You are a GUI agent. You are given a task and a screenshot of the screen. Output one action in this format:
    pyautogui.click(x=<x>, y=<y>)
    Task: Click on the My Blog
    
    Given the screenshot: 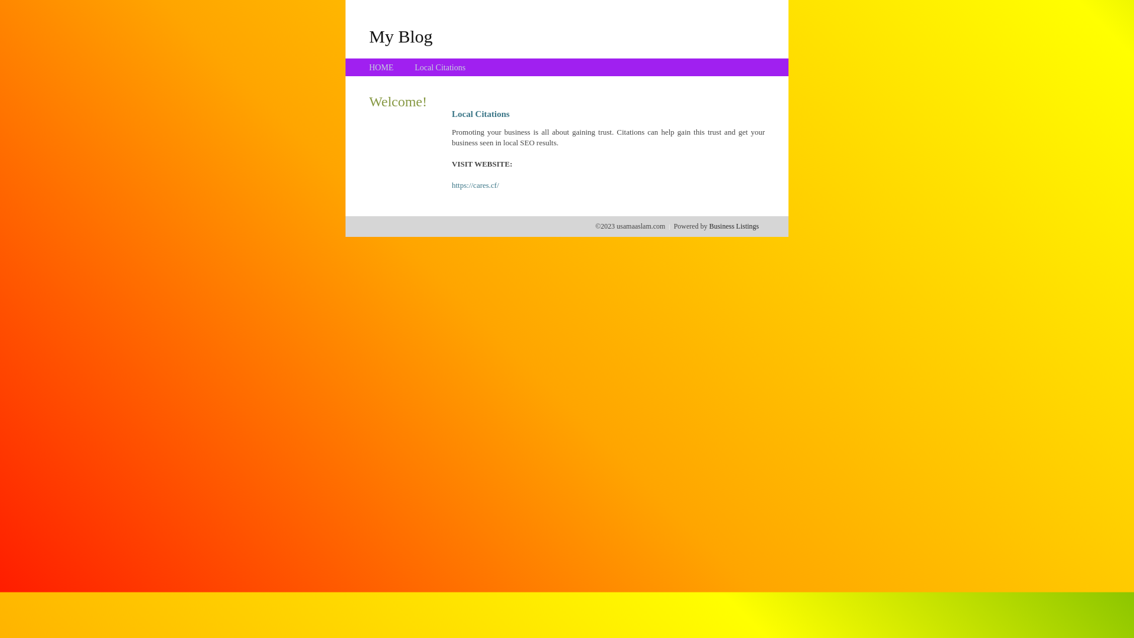 What is the action you would take?
    pyautogui.click(x=401, y=36)
    